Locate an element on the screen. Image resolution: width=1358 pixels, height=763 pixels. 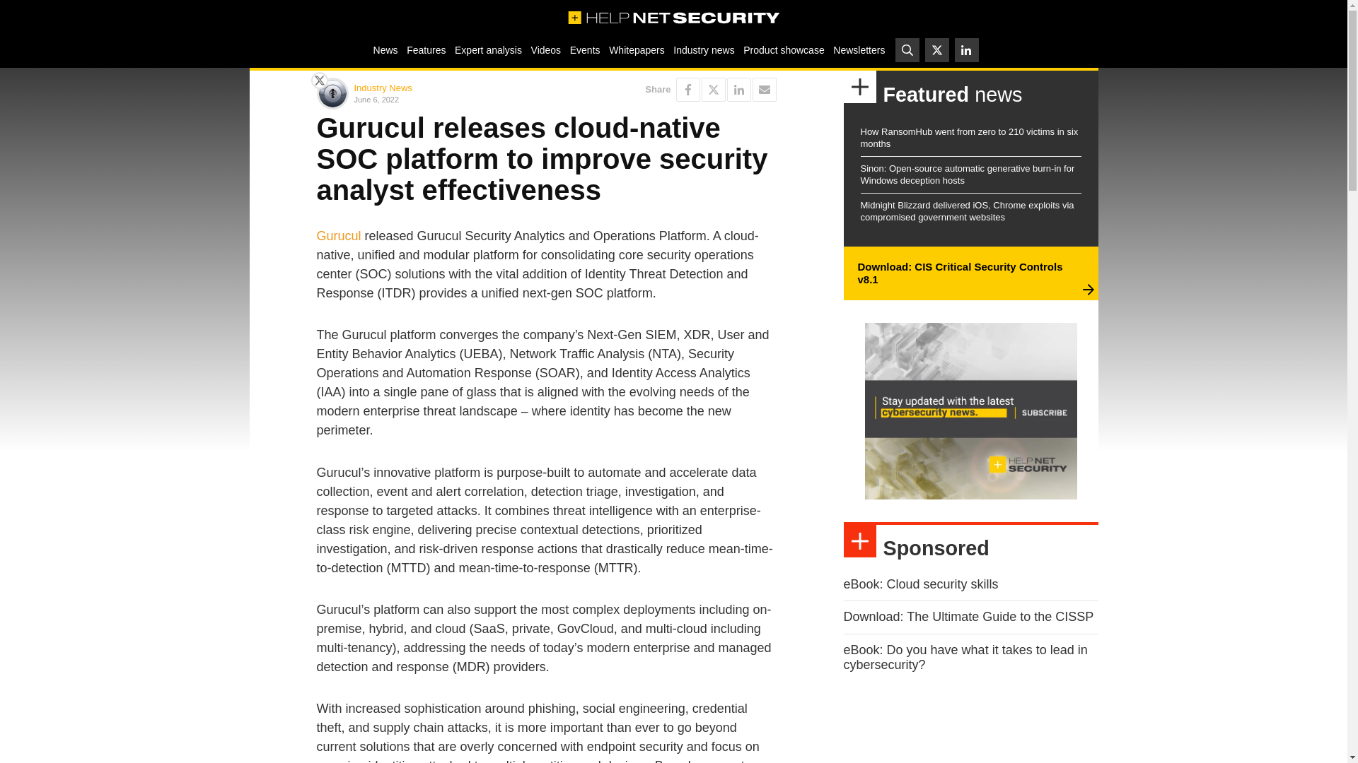
Videos is located at coordinates (545, 49).